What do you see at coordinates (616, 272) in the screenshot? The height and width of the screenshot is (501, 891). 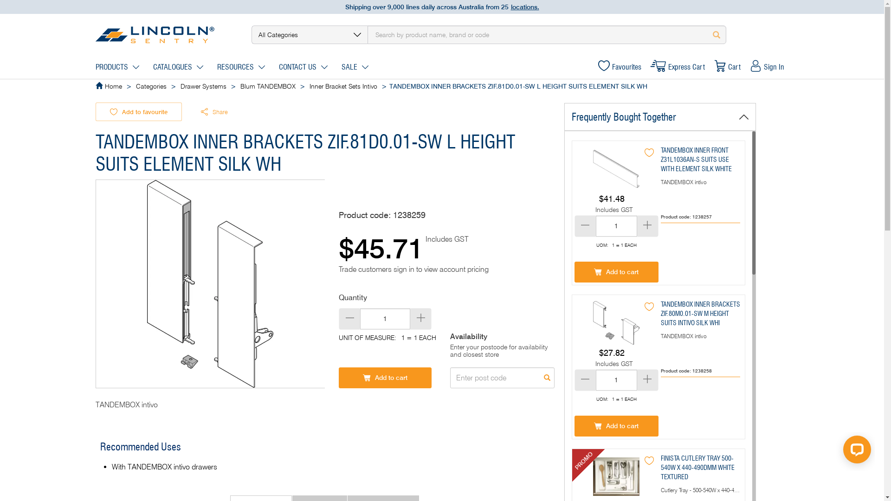 I see `Add to cart` at bounding box center [616, 272].